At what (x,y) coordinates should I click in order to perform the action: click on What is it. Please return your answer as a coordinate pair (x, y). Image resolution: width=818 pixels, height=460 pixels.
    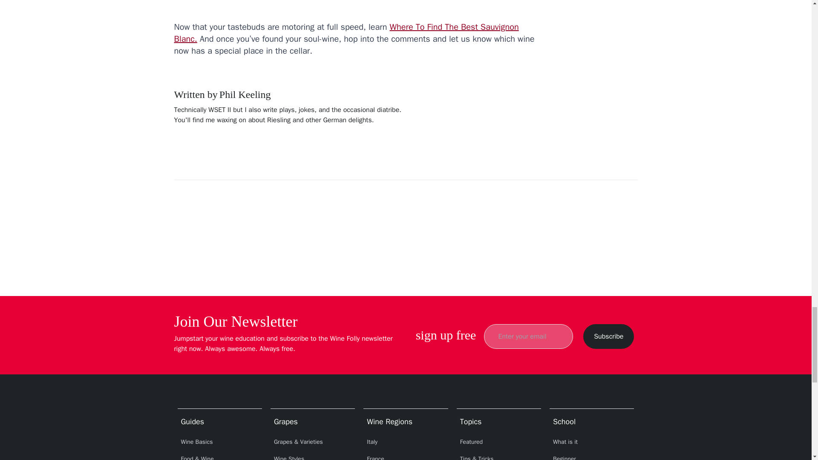
    Looking at the image, I should click on (592, 442).